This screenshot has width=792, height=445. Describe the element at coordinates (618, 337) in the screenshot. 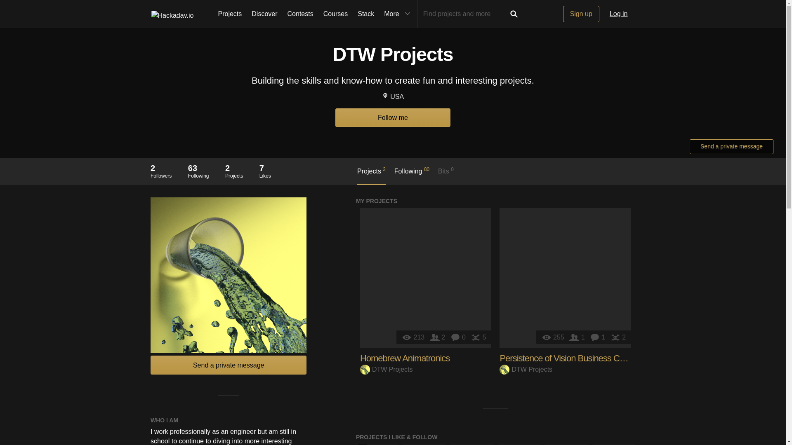

I see `Likes` at that location.